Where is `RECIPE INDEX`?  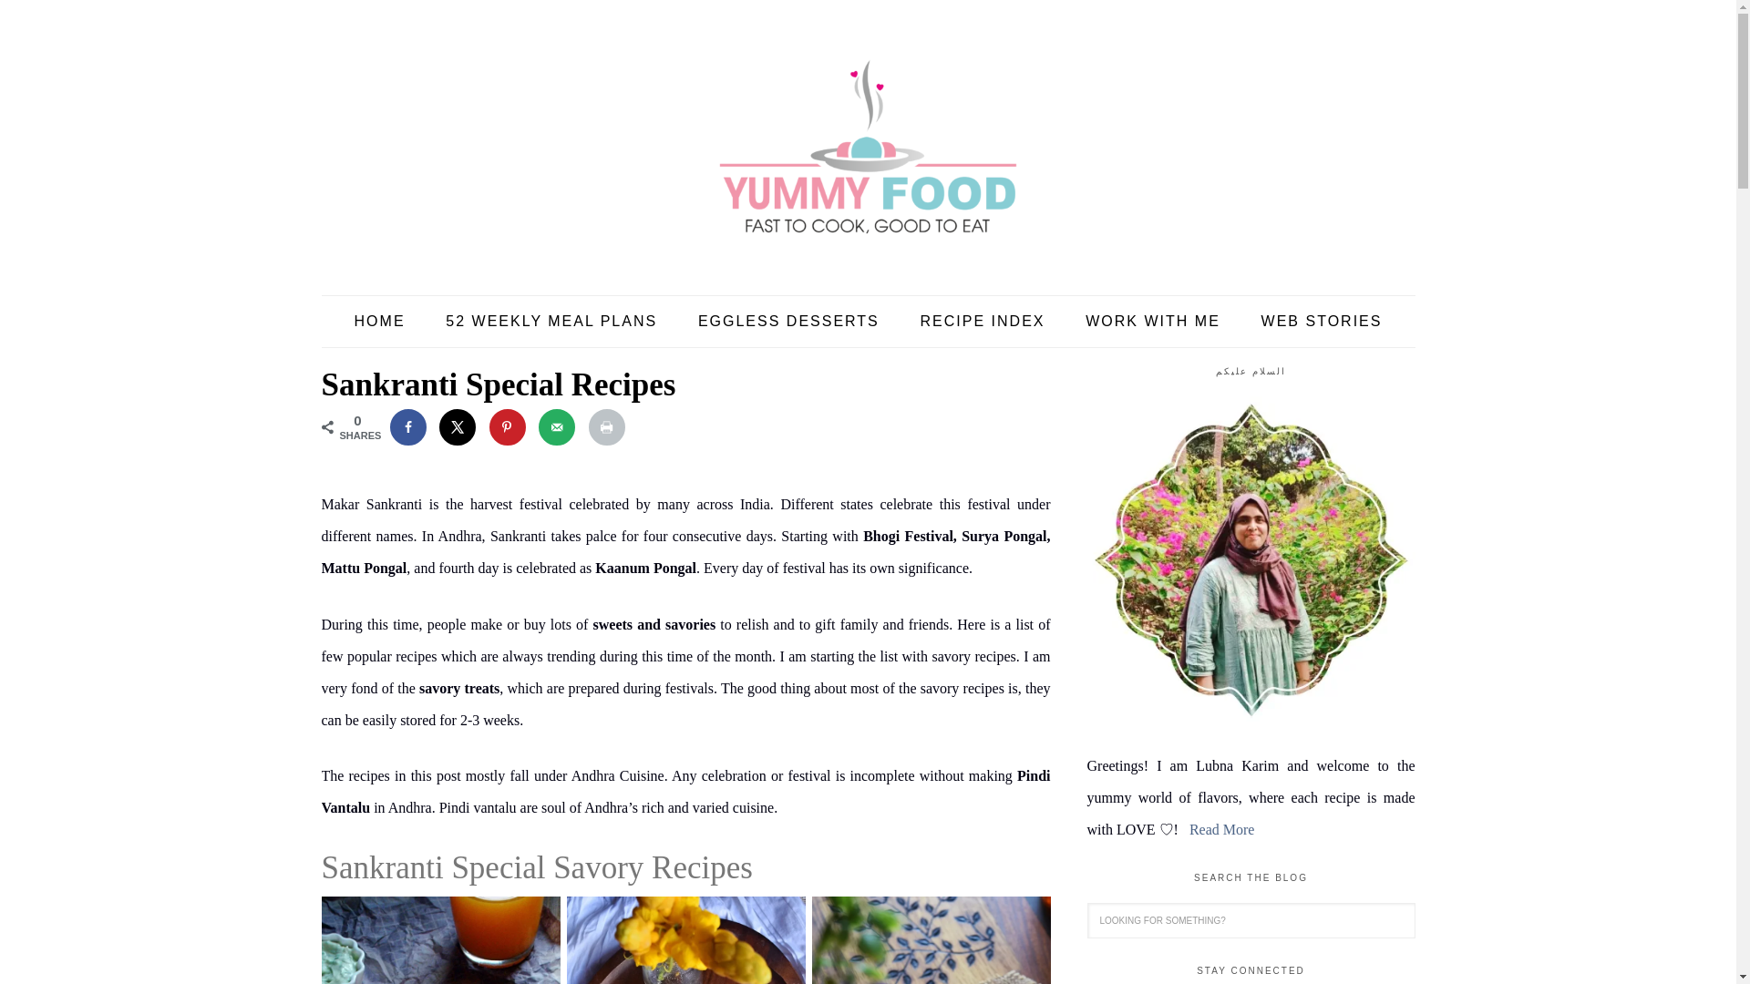
RECIPE INDEX is located at coordinates (983, 322).